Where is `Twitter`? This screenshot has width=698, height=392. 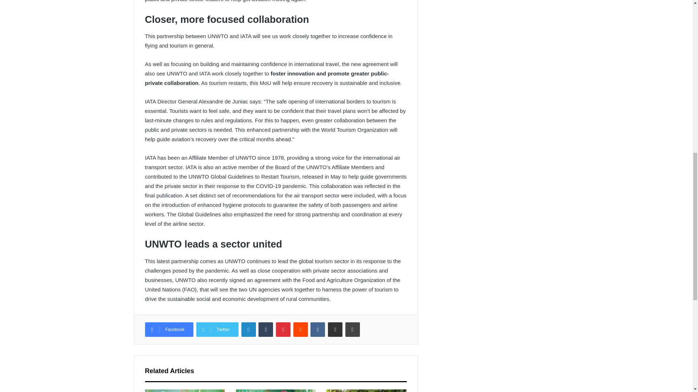 Twitter is located at coordinates (217, 329).